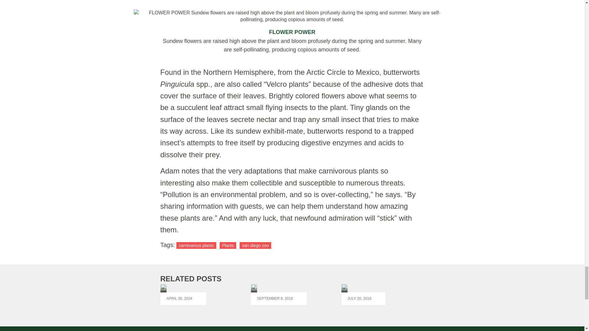  I want to click on Plants, so click(228, 245).